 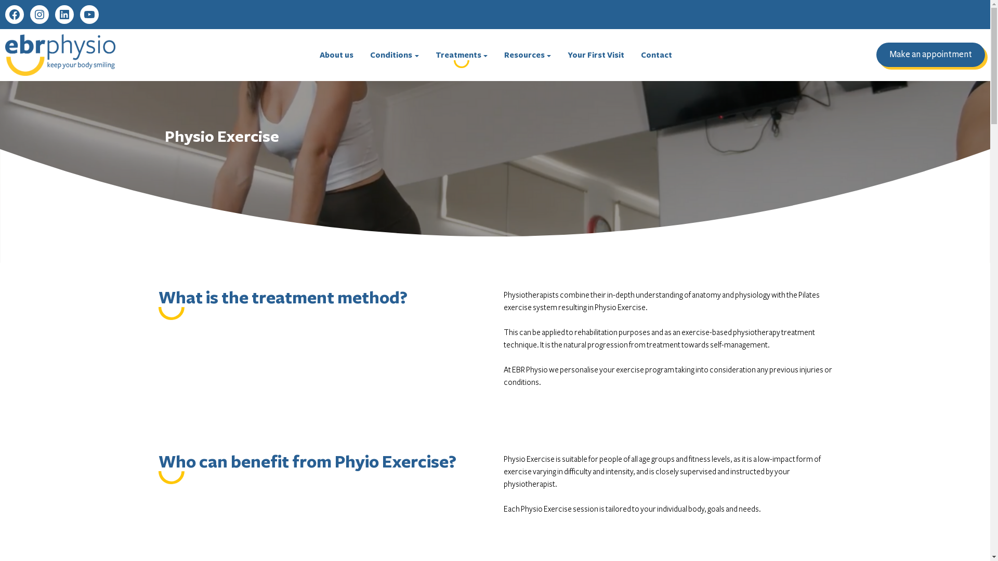 What do you see at coordinates (930, 55) in the screenshot?
I see `Make an appointment` at bounding box center [930, 55].